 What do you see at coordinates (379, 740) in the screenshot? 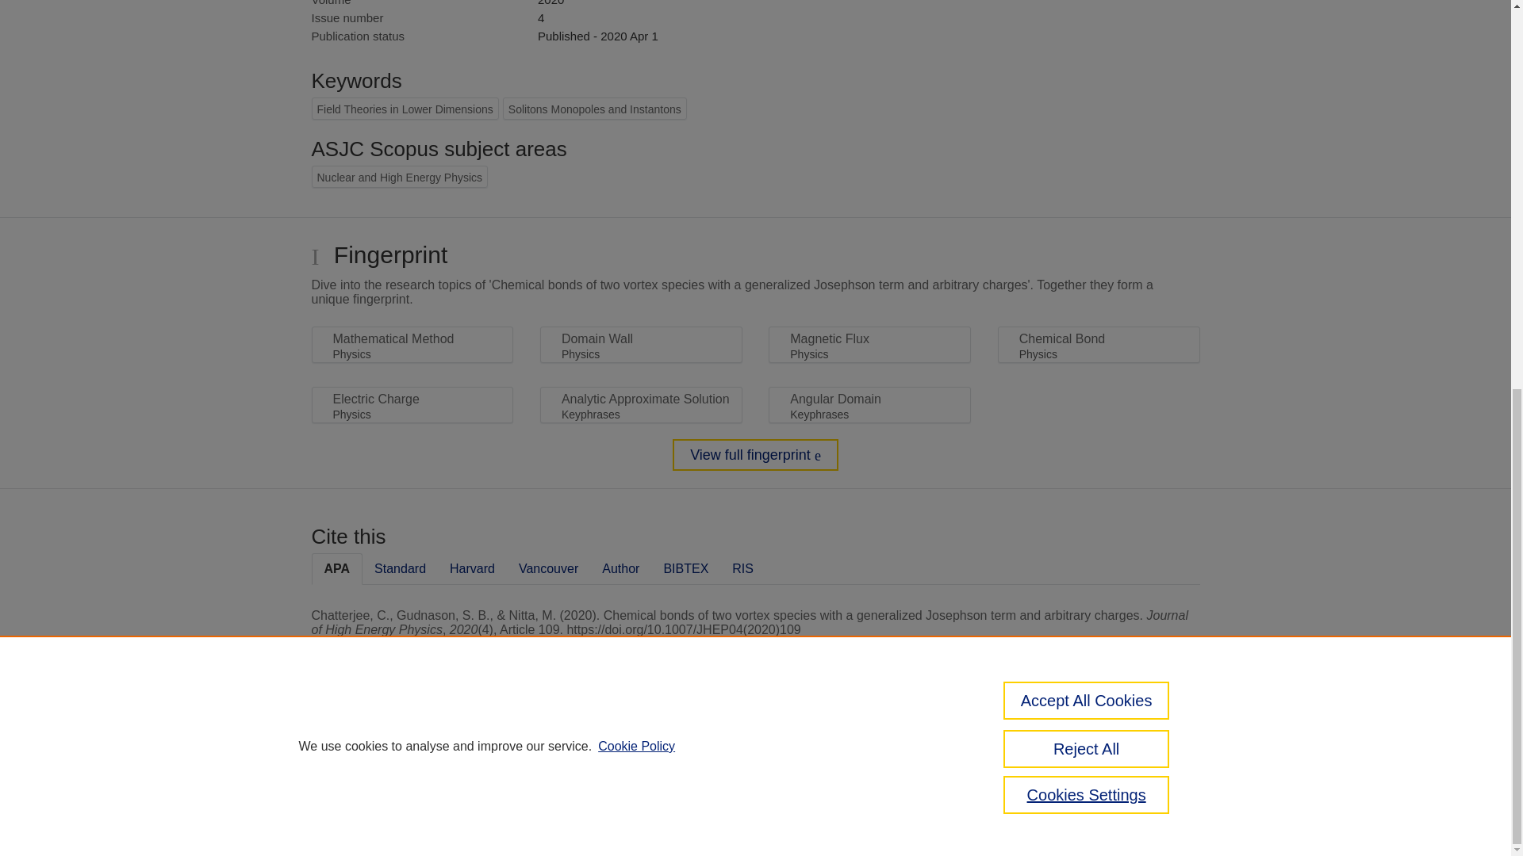
I see `Pure` at bounding box center [379, 740].